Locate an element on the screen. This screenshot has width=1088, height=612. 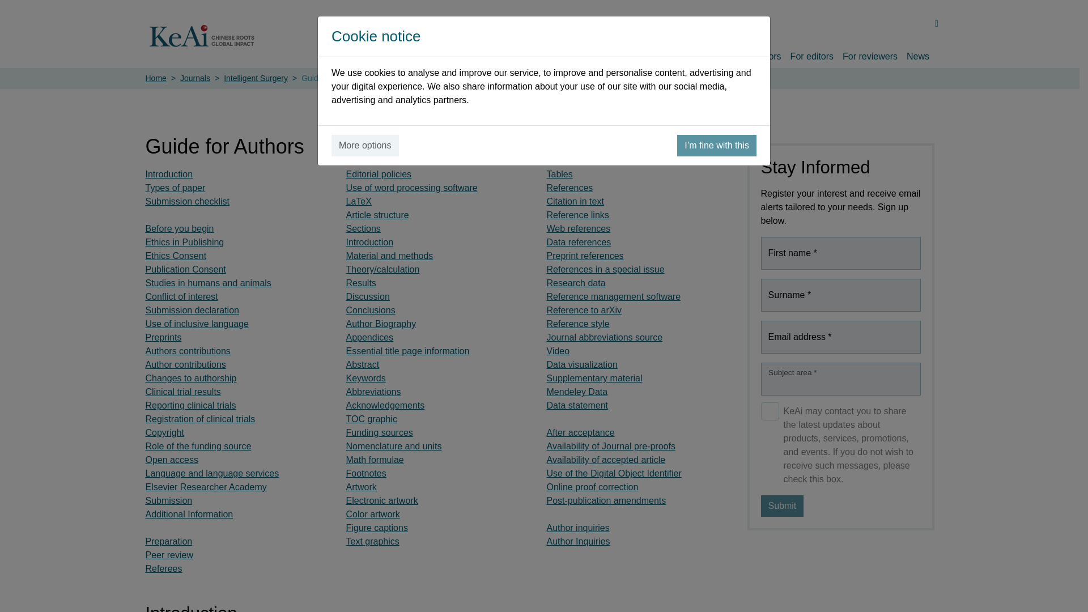
Home is located at coordinates (545, 54).